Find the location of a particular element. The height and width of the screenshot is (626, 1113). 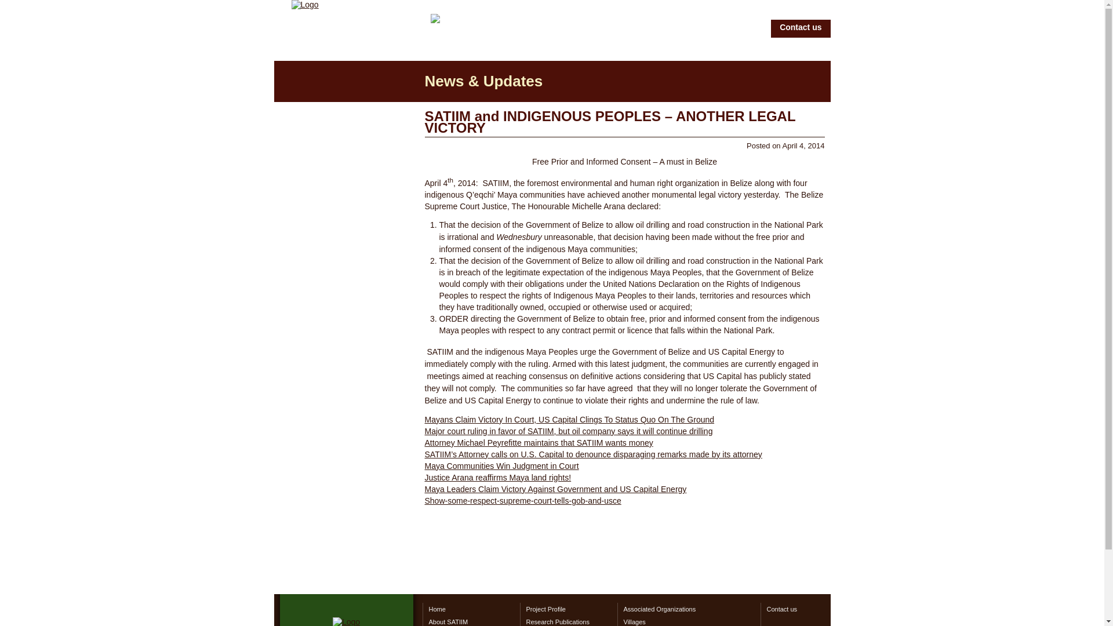

DONATE TO SATIIM is located at coordinates (346, 334).